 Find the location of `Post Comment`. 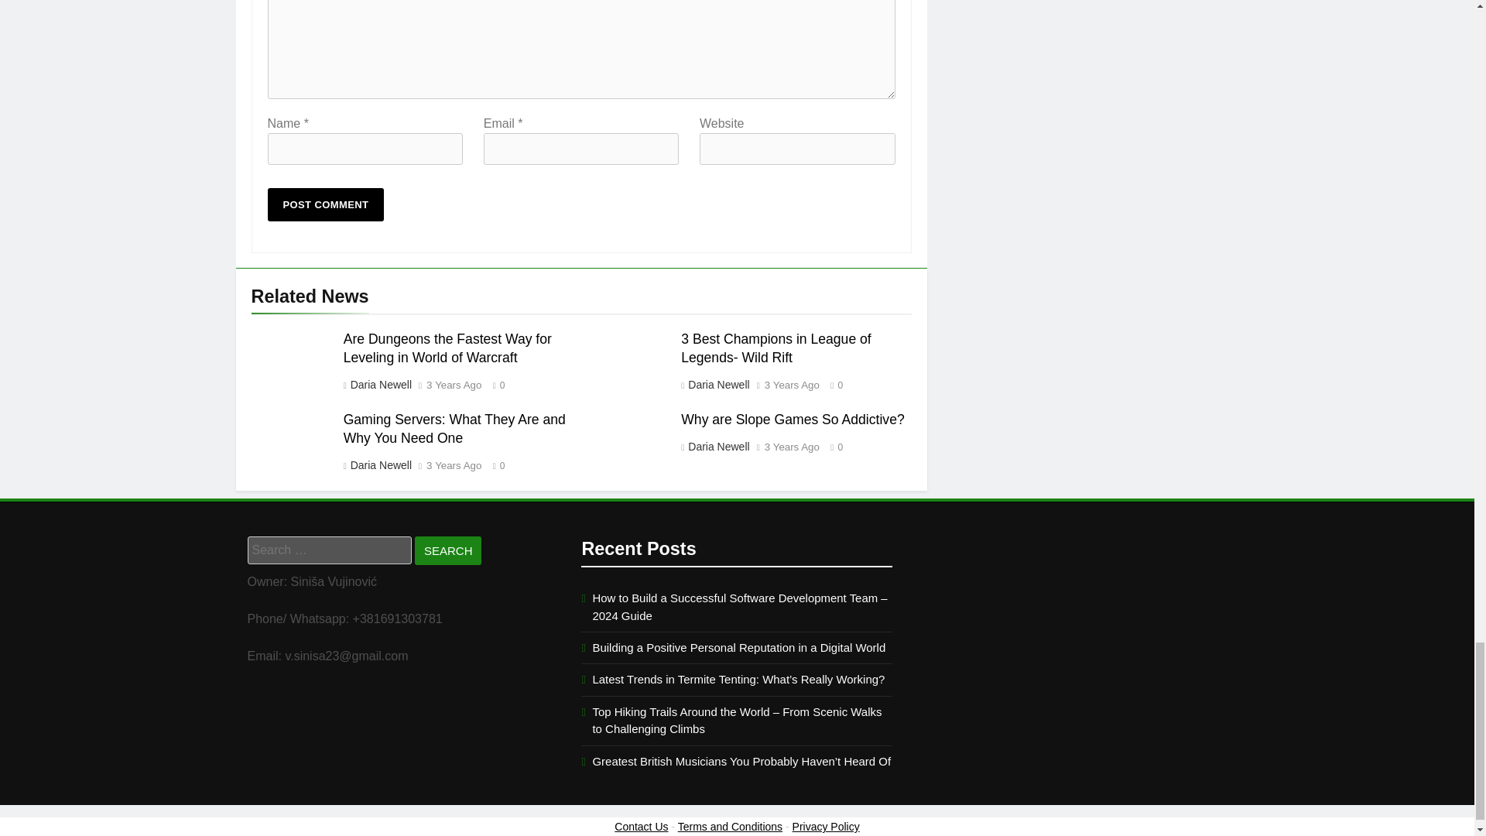

Post Comment is located at coordinates (326, 204).